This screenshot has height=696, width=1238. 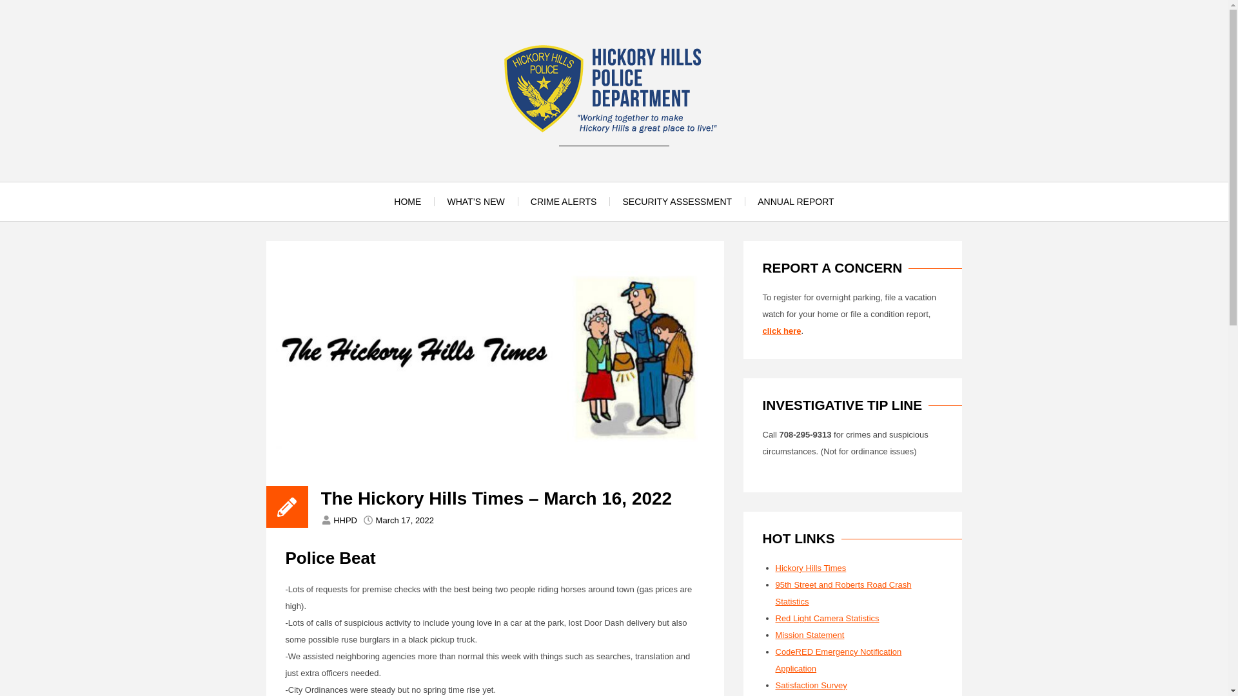 What do you see at coordinates (408, 201) in the screenshot?
I see `HOME` at bounding box center [408, 201].